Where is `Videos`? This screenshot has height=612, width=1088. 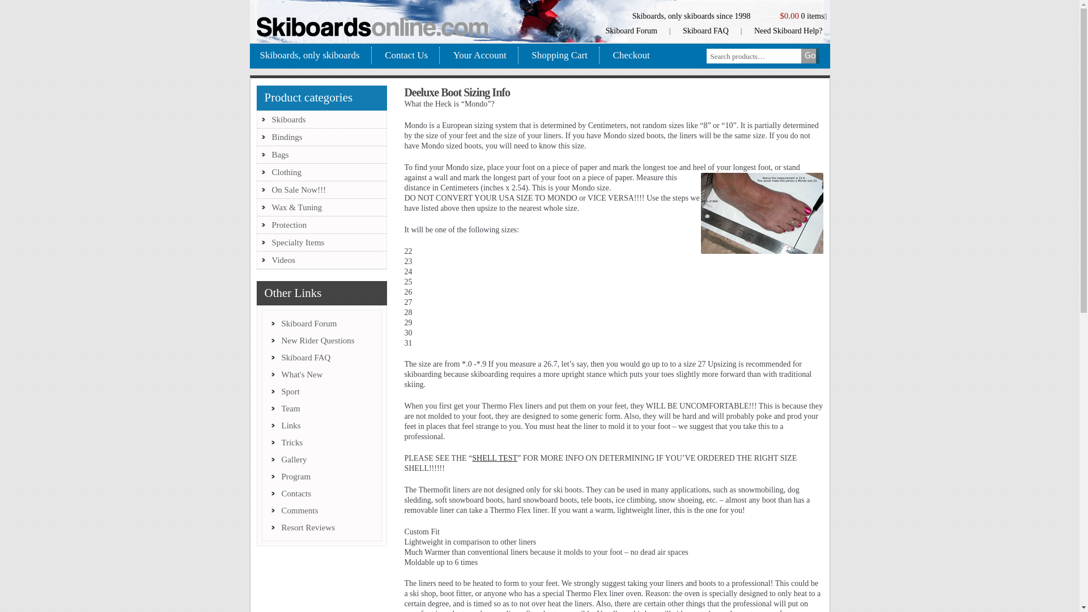
Videos is located at coordinates (284, 260).